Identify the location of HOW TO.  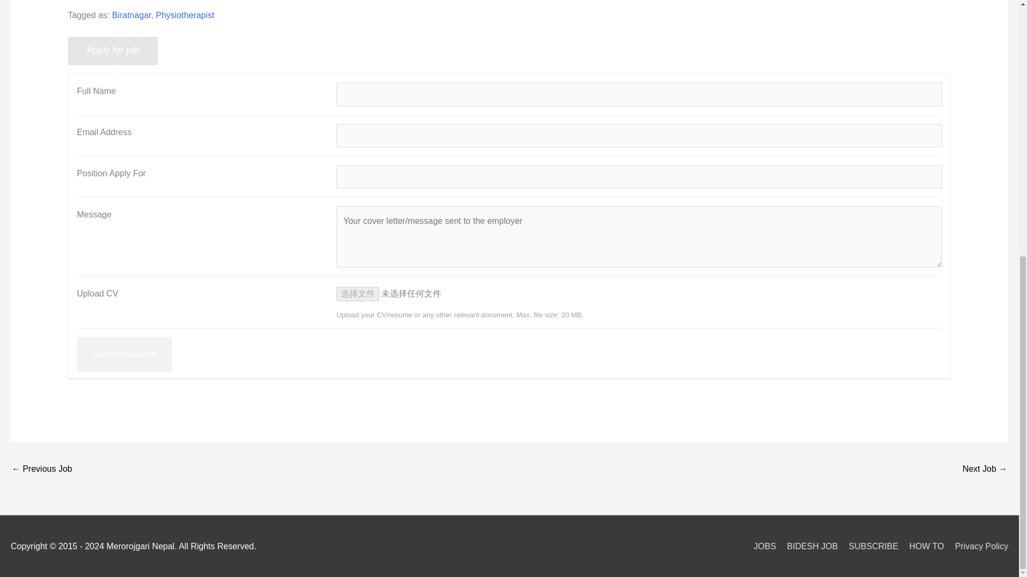
(922, 546).